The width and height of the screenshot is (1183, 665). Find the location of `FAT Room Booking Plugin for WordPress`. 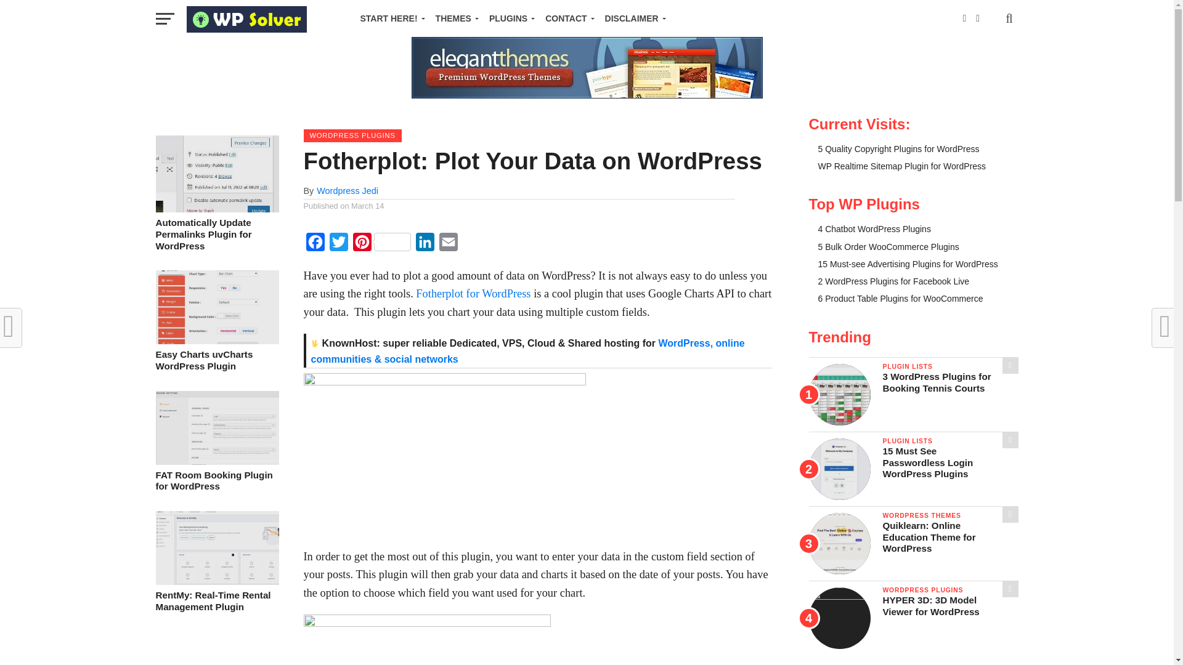

FAT Room Booking Plugin for WordPress is located at coordinates (216, 461).